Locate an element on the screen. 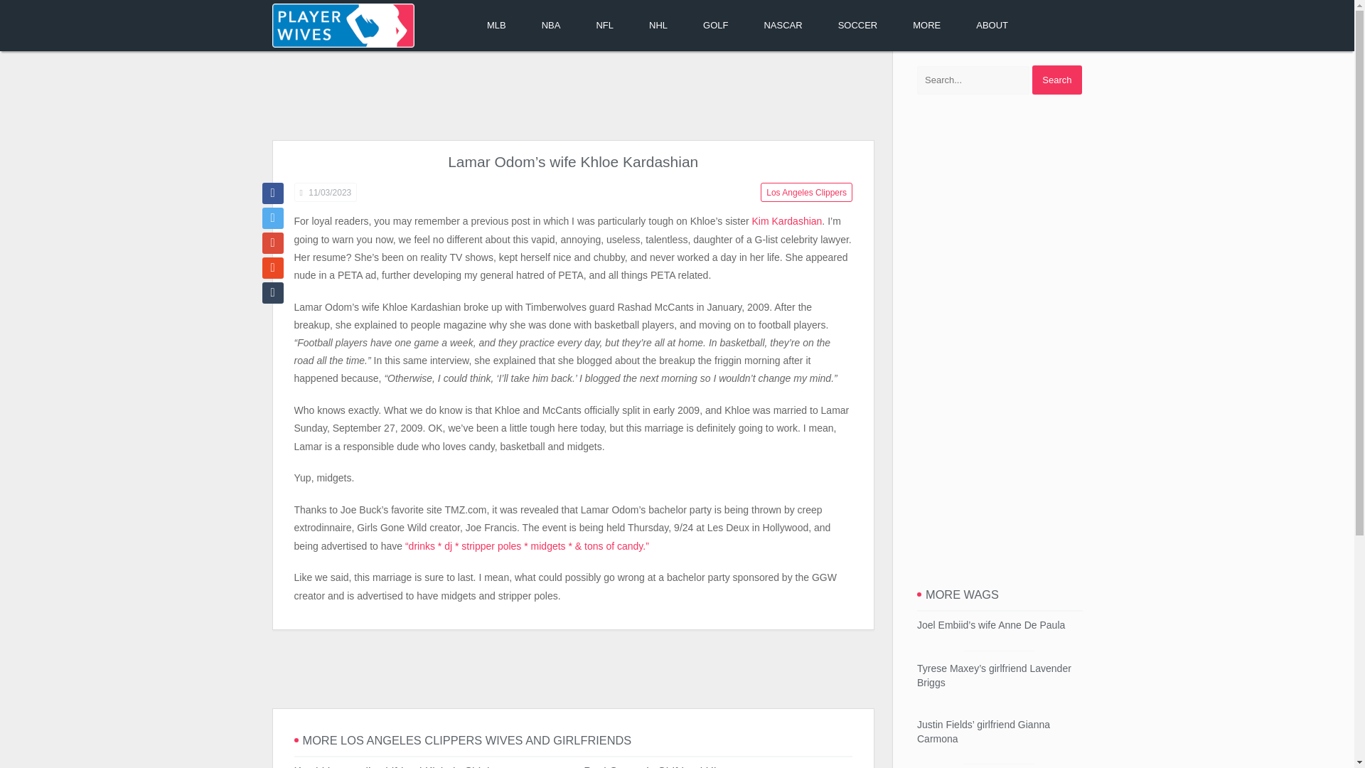 This screenshot has width=1365, height=768. NBA Wives is located at coordinates (552, 26).